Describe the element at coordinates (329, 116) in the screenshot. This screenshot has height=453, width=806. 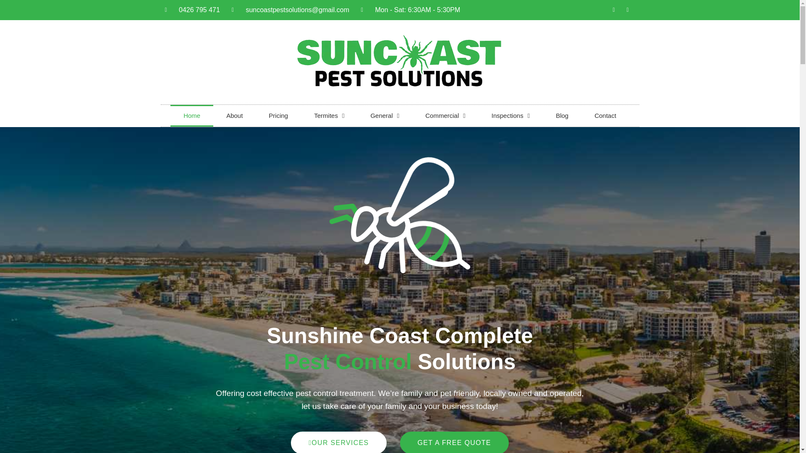
I see `Termites` at that location.